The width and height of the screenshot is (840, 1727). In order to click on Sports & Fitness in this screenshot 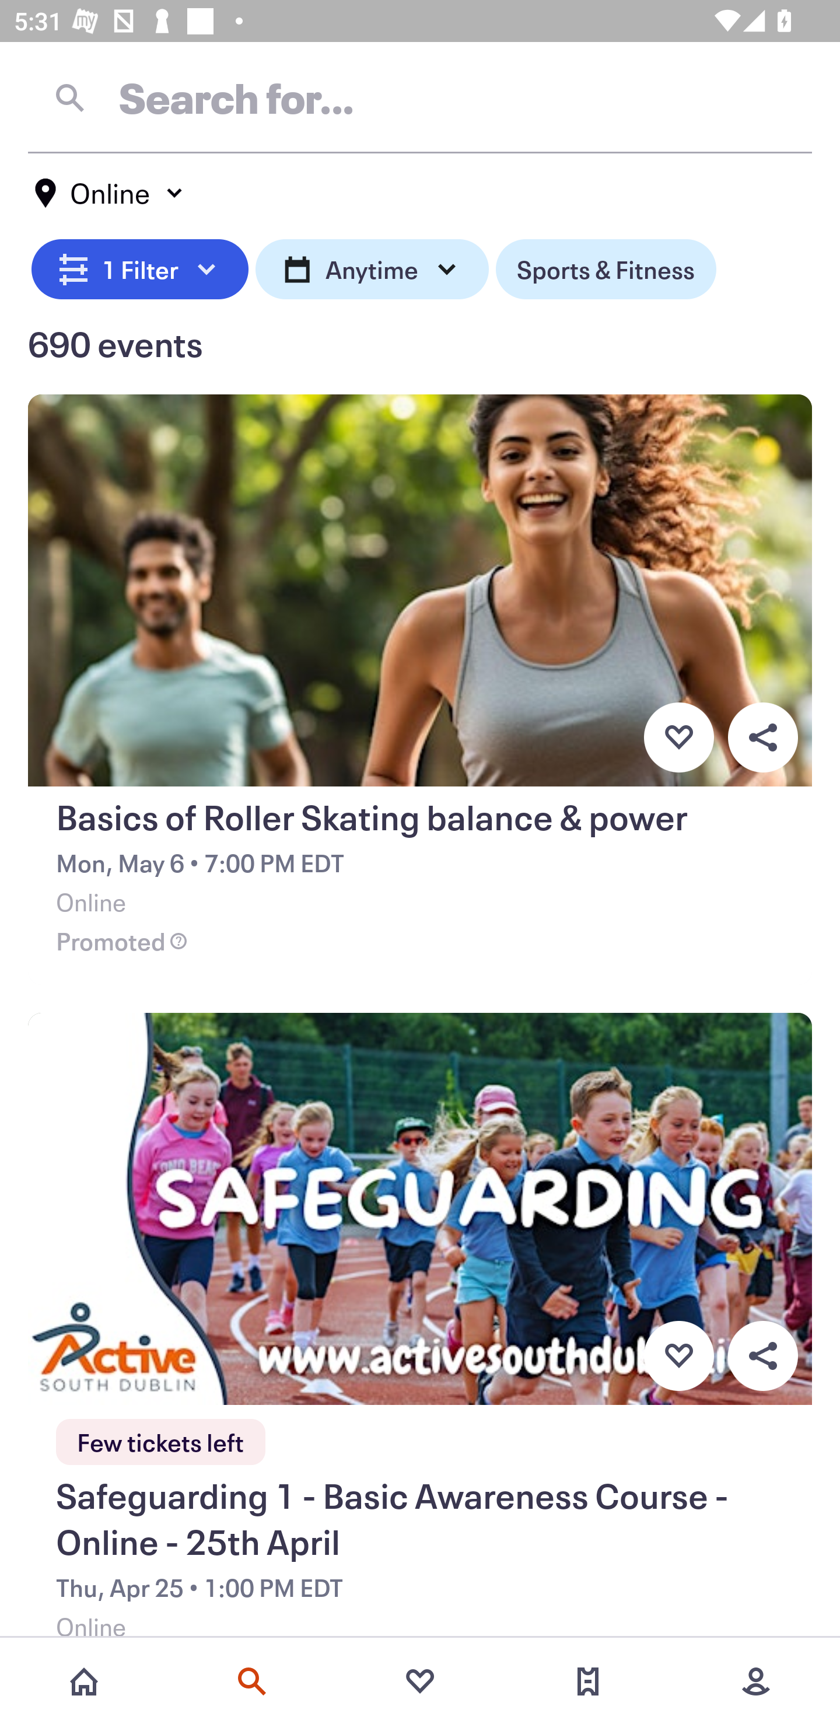, I will do `click(605, 266)`.